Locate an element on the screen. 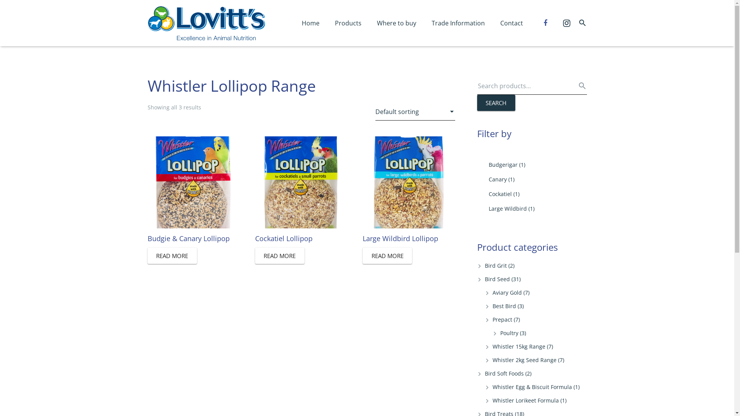 This screenshot has height=416, width=740. Best Bird is located at coordinates (504, 306).